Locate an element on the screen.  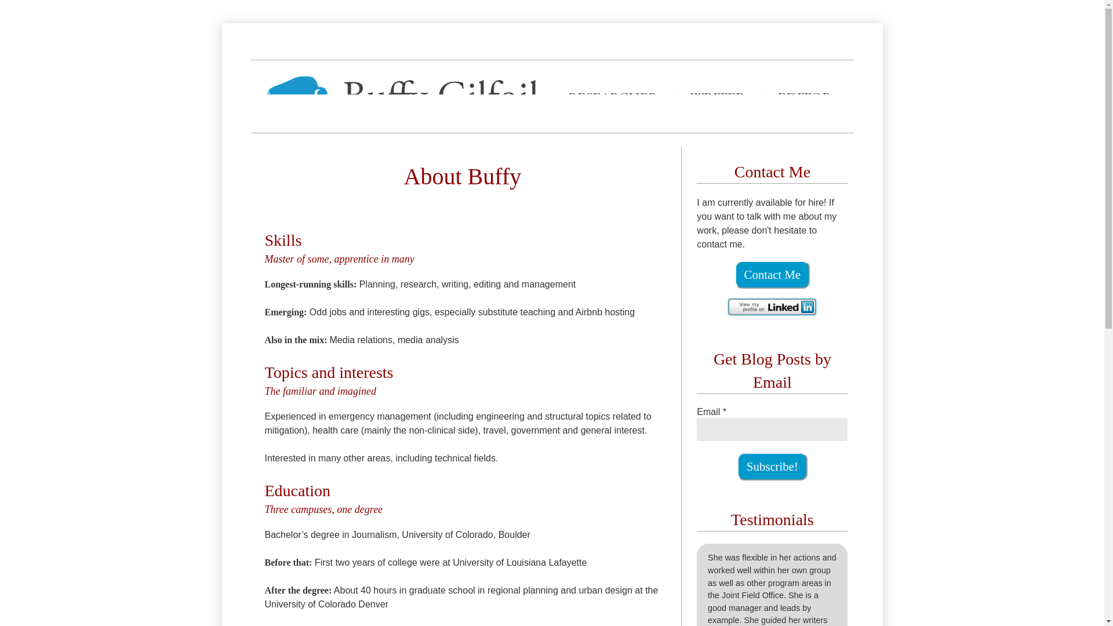
Contact Me is located at coordinates (772, 275).